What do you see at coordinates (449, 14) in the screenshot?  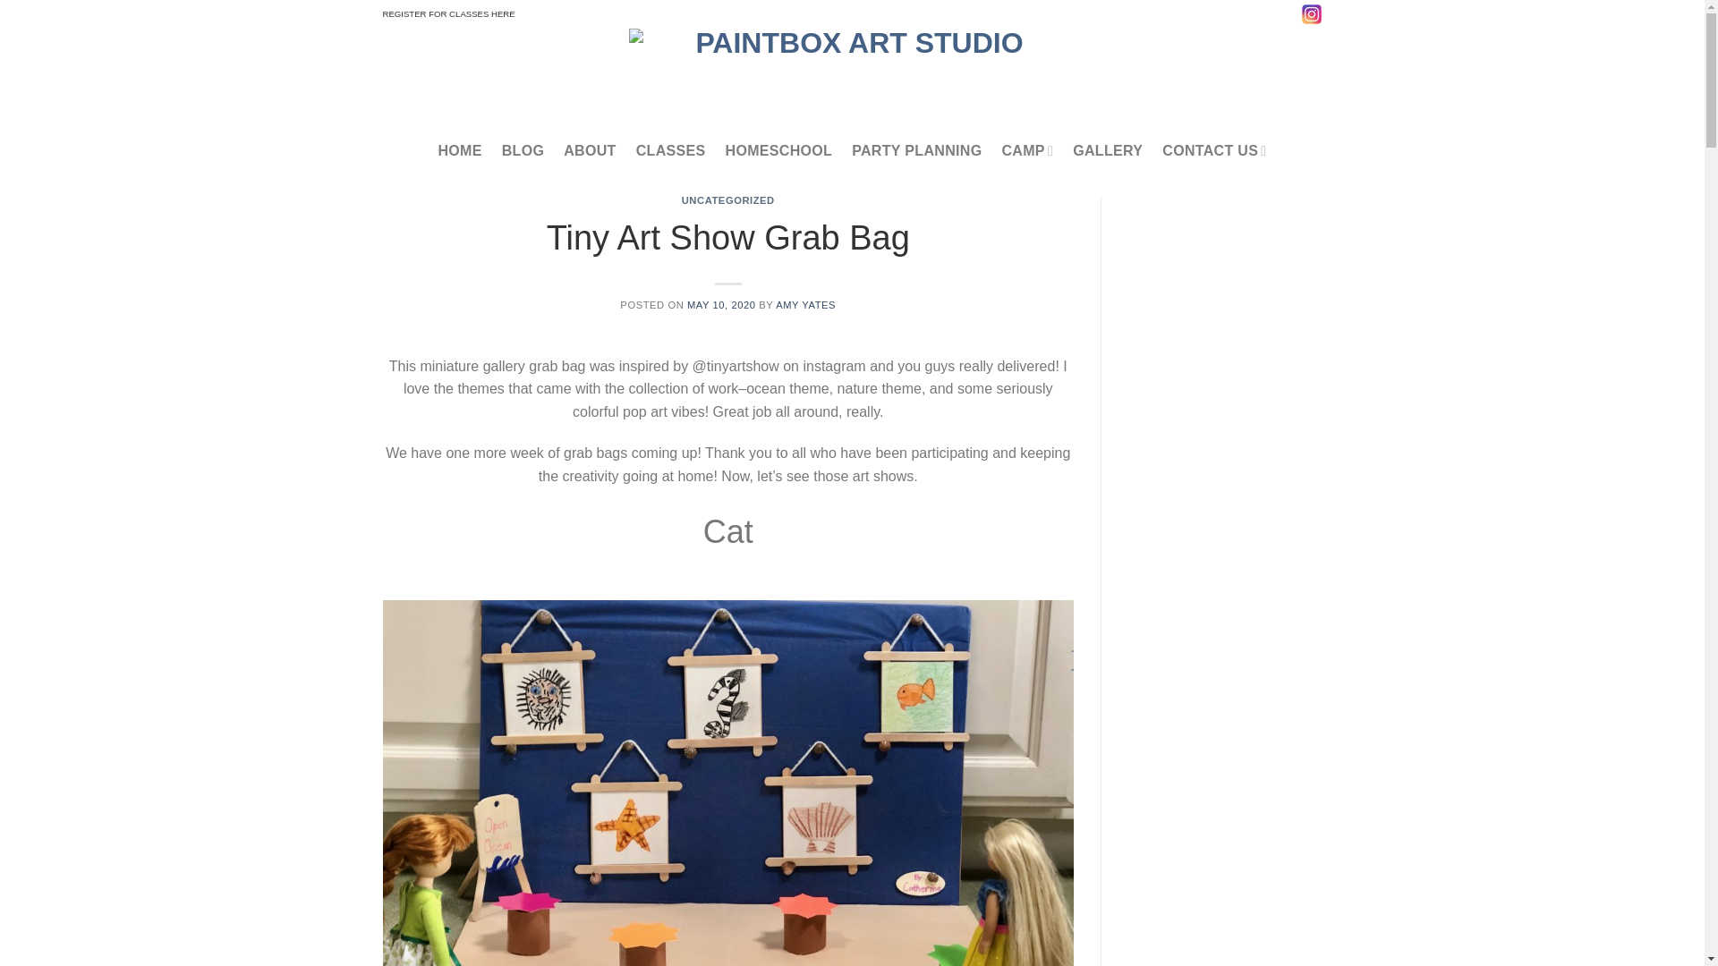 I see `REGISTER FOR CLASSES HERE` at bounding box center [449, 14].